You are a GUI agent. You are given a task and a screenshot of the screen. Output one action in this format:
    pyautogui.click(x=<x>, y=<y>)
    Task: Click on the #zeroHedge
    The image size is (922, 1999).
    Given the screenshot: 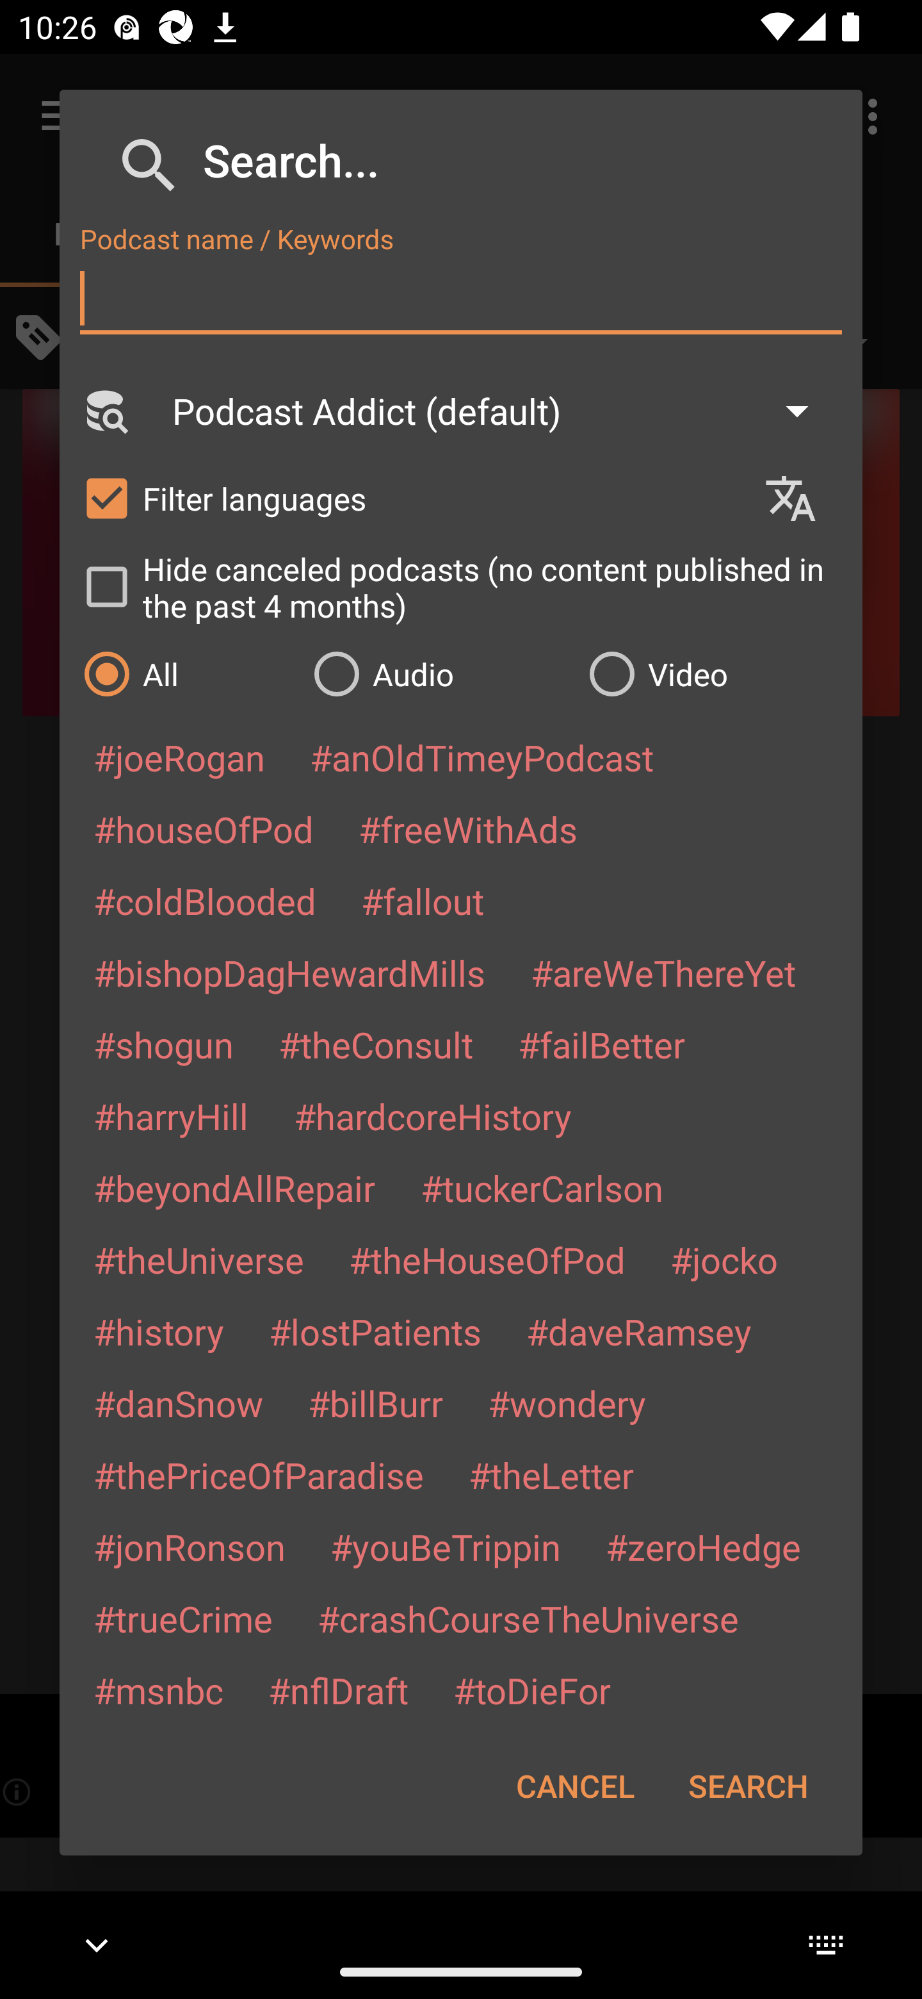 What is the action you would take?
    pyautogui.click(x=703, y=1547)
    